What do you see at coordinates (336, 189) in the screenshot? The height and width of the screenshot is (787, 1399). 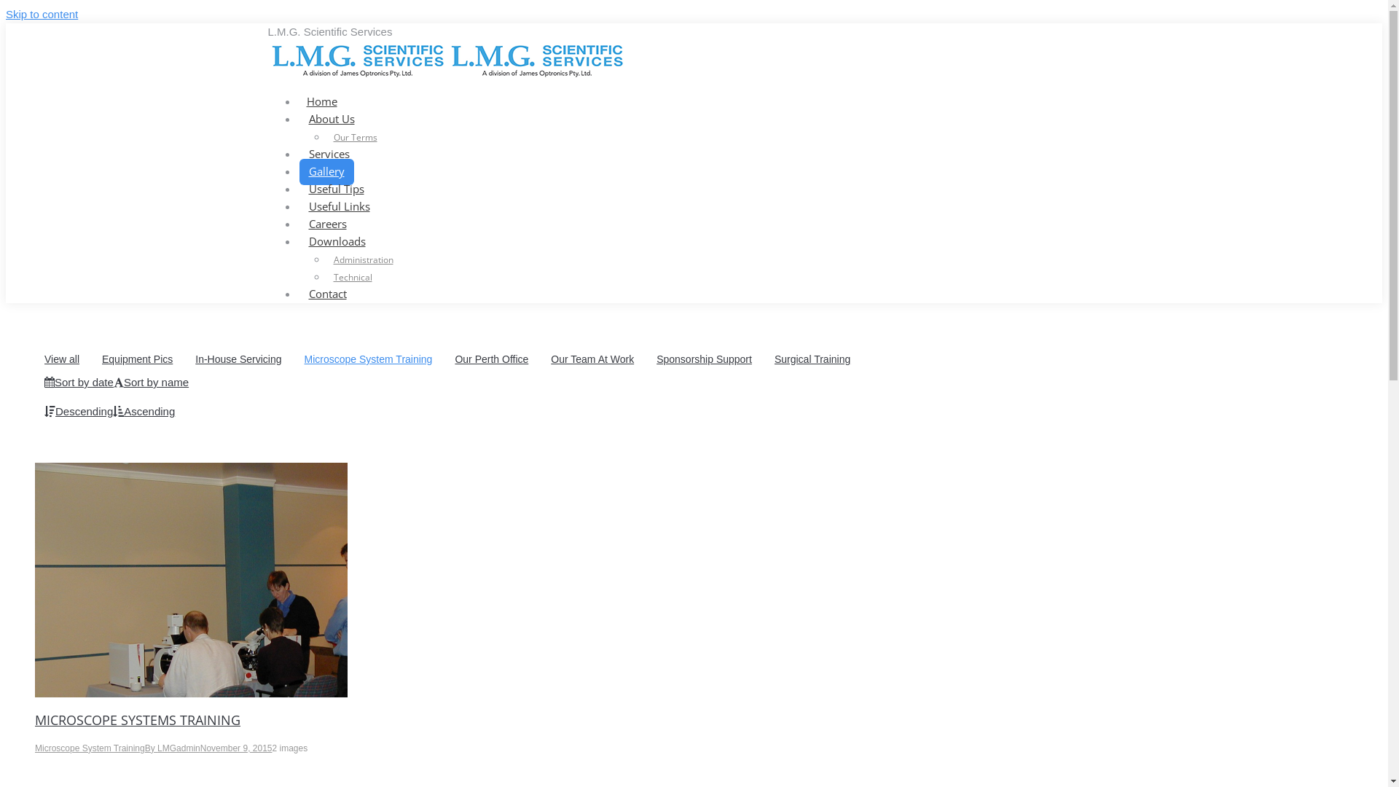 I see `Useful Tips` at bounding box center [336, 189].